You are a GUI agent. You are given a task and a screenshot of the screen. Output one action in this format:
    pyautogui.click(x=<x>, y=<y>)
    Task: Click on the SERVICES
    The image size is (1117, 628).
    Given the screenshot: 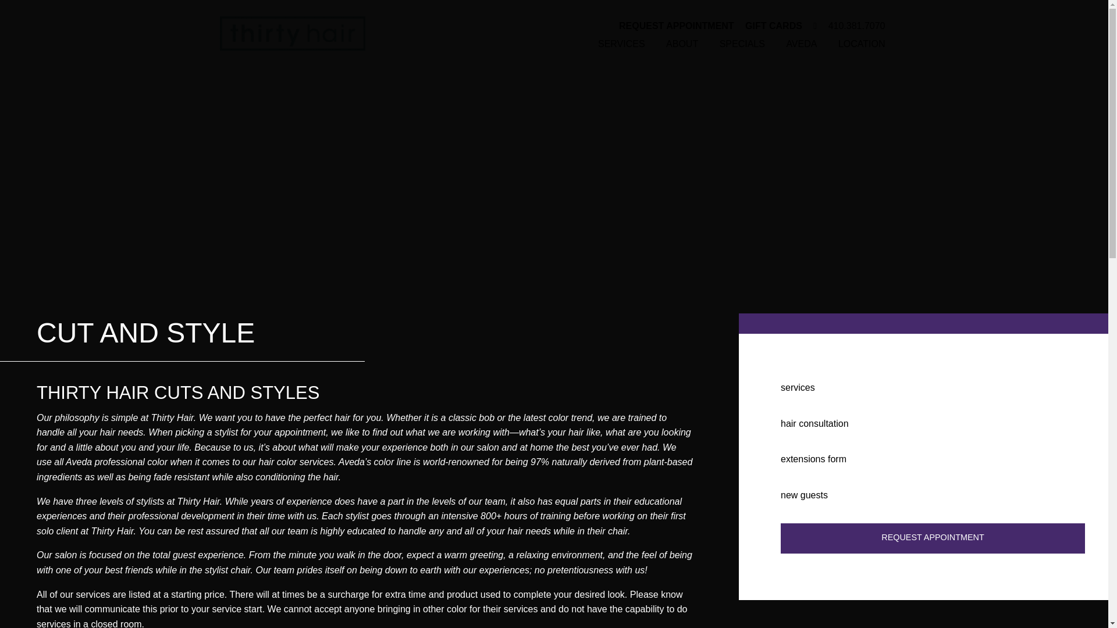 What is the action you would take?
    pyautogui.click(x=621, y=44)
    